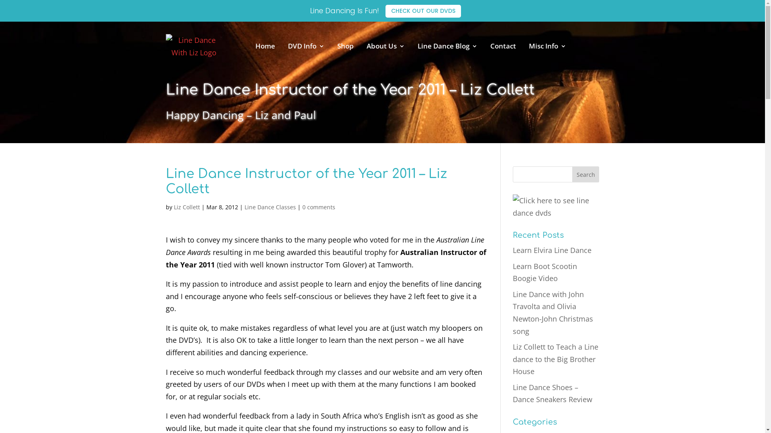  Describe the element at coordinates (547, 46) in the screenshot. I see `Misc Info` at that location.